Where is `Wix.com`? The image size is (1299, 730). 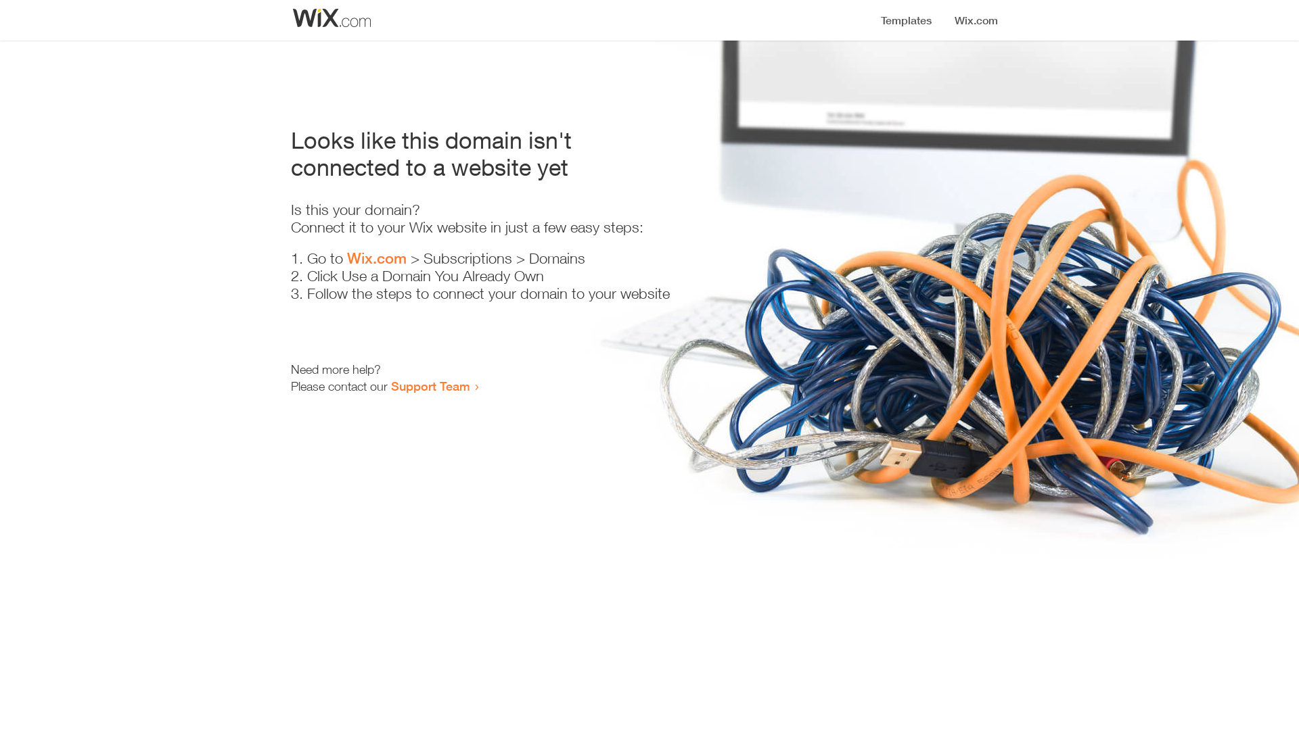 Wix.com is located at coordinates (377, 258).